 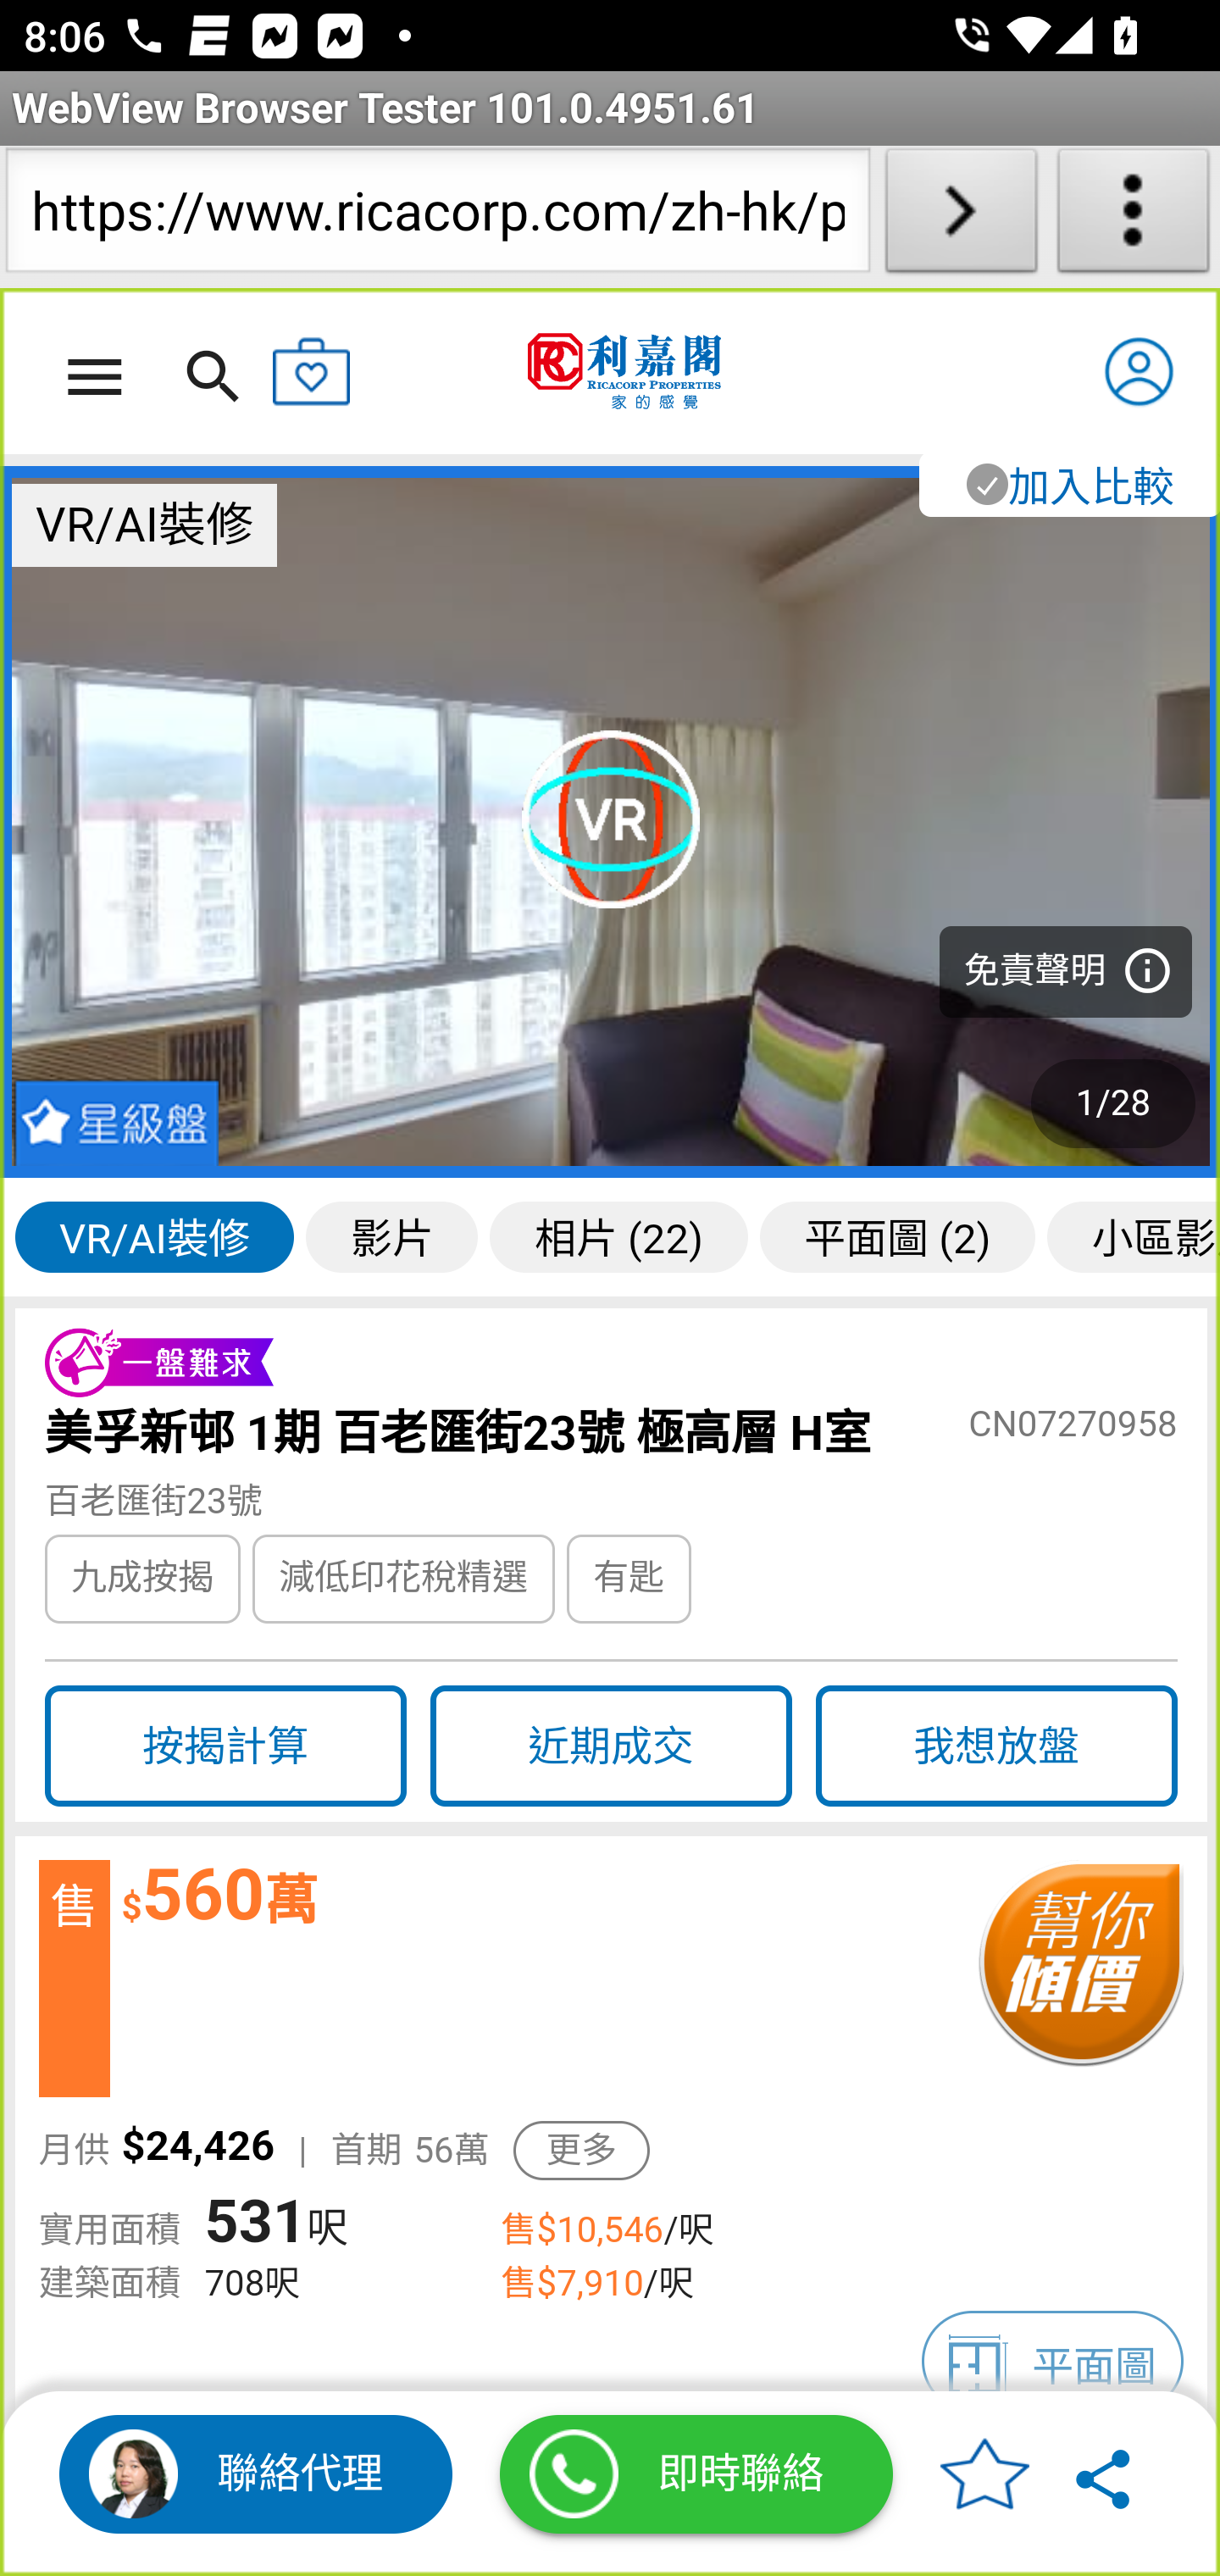 What do you see at coordinates (610, 1746) in the screenshot?
I see `近期成交` at bounding box center [610, 1746].